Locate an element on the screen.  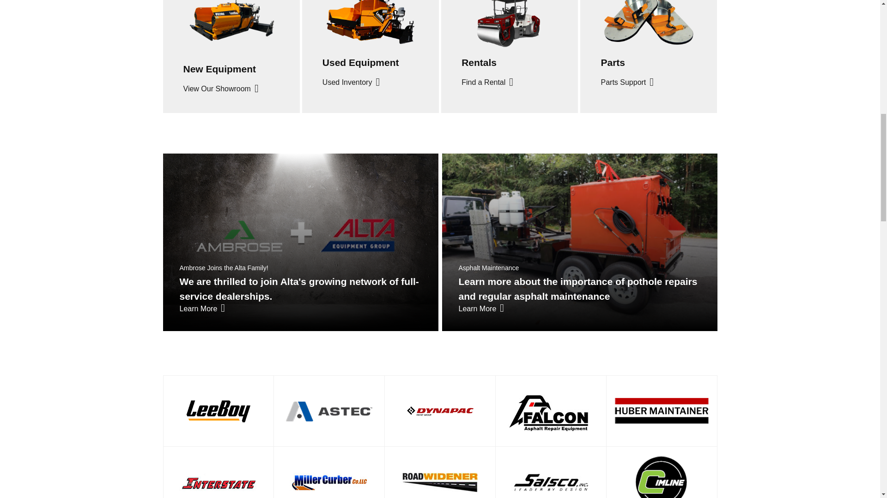
Find a Rental is located at coordinates (487, 83).